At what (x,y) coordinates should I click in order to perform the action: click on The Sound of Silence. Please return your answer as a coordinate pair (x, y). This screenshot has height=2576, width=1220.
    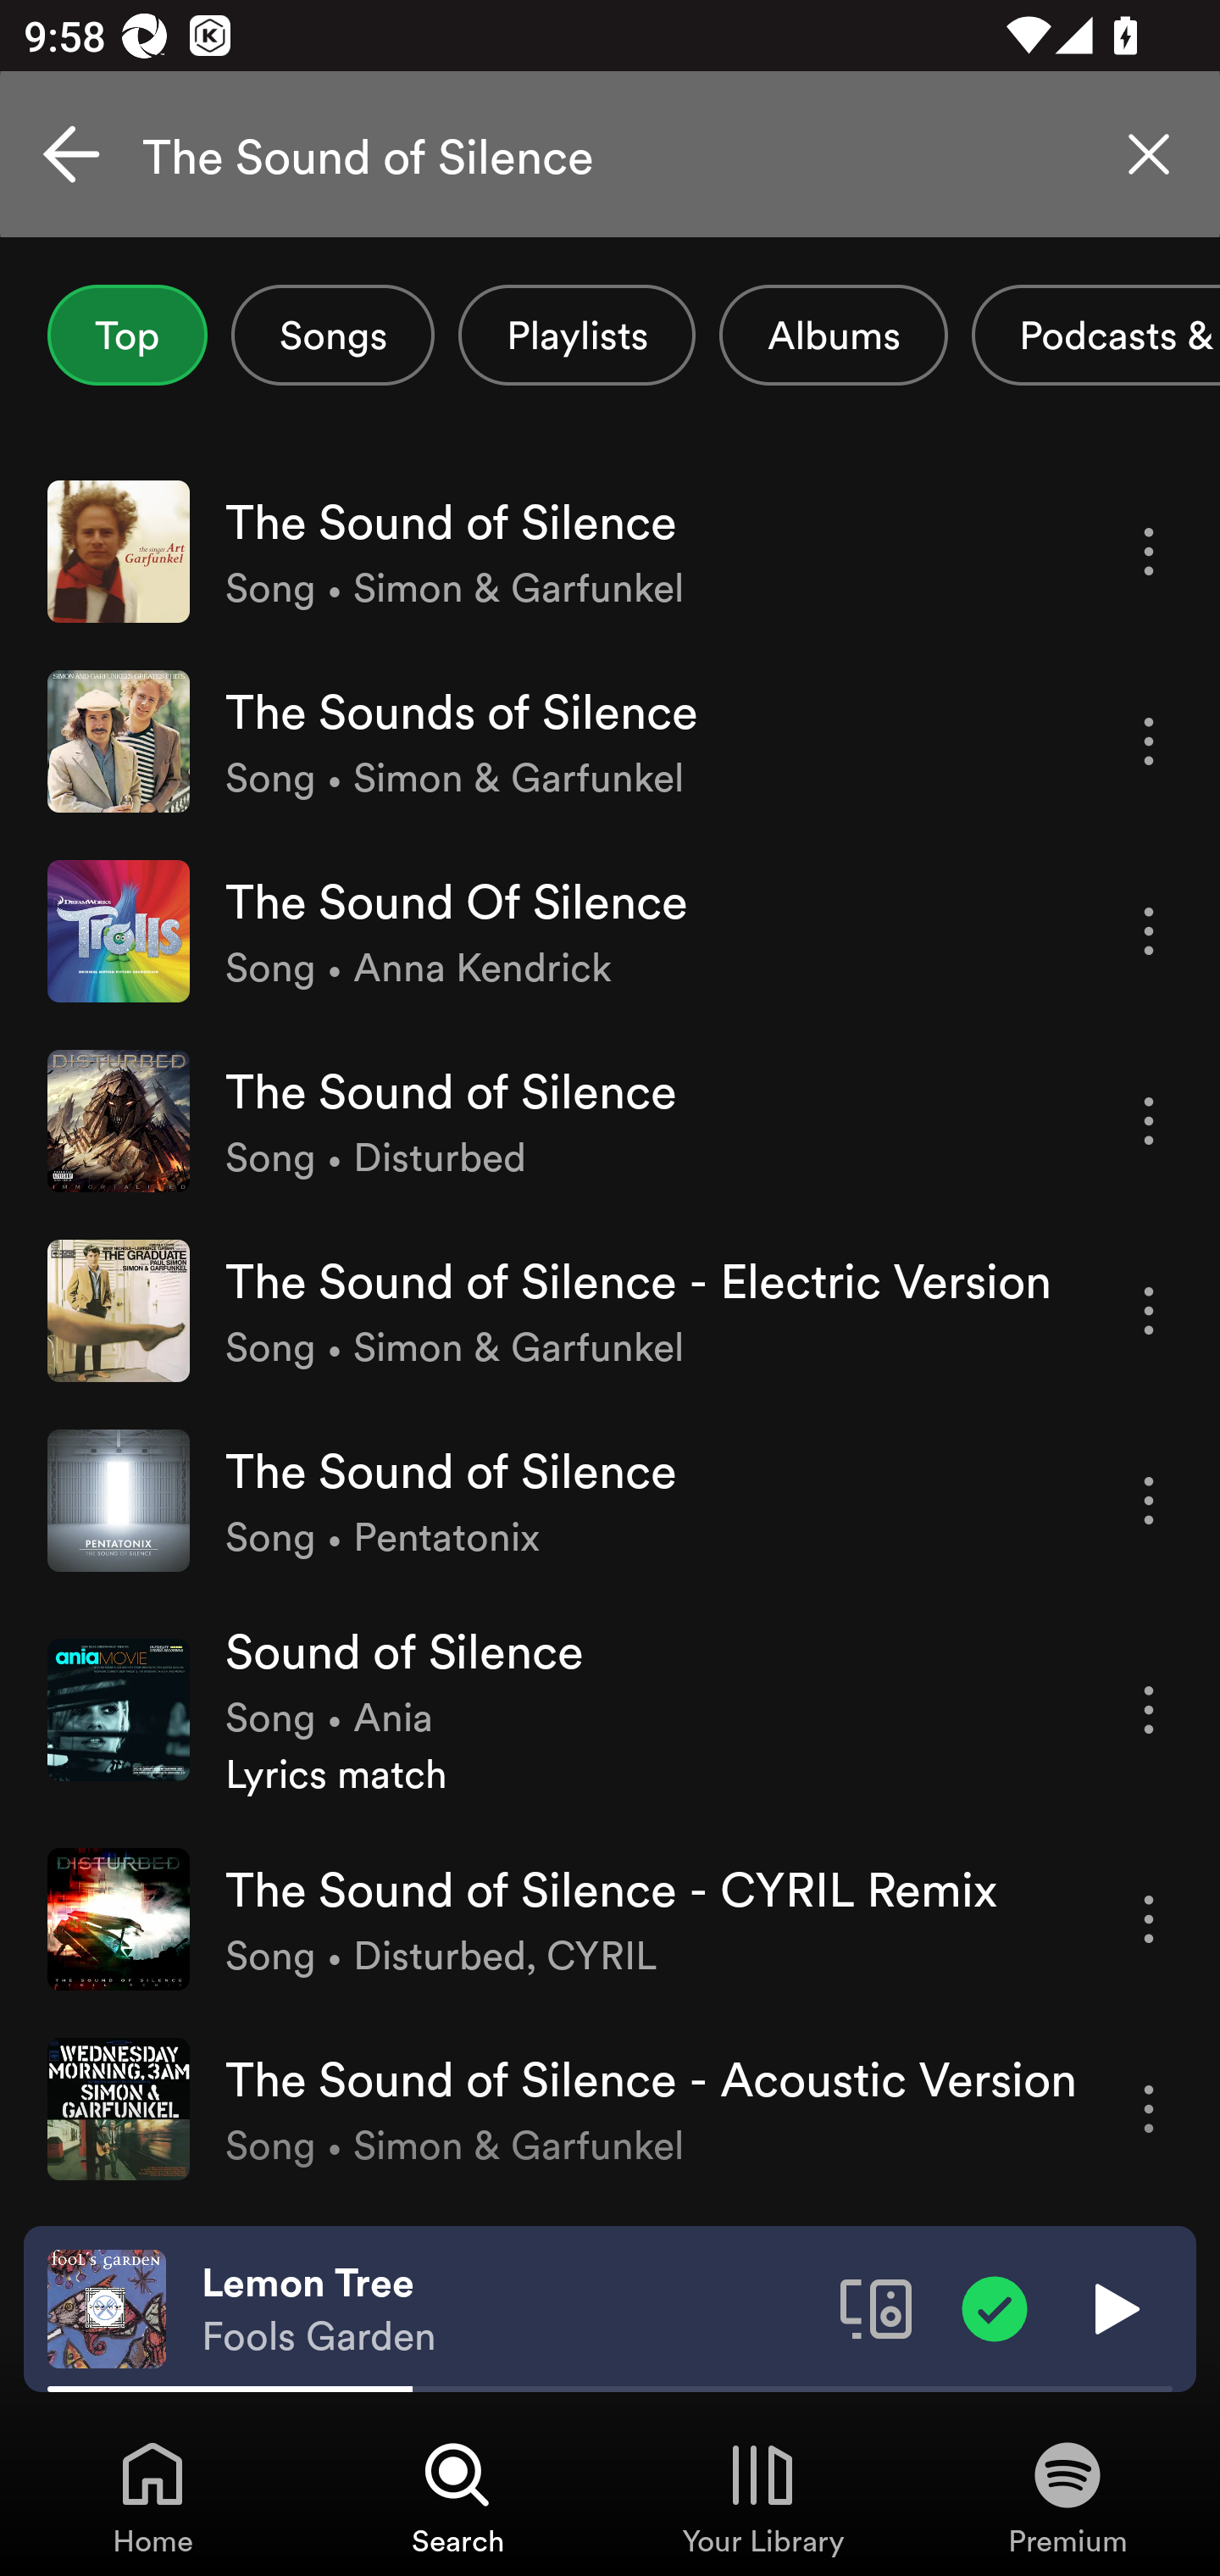
    Looking at the image, I should click on (610, 154).